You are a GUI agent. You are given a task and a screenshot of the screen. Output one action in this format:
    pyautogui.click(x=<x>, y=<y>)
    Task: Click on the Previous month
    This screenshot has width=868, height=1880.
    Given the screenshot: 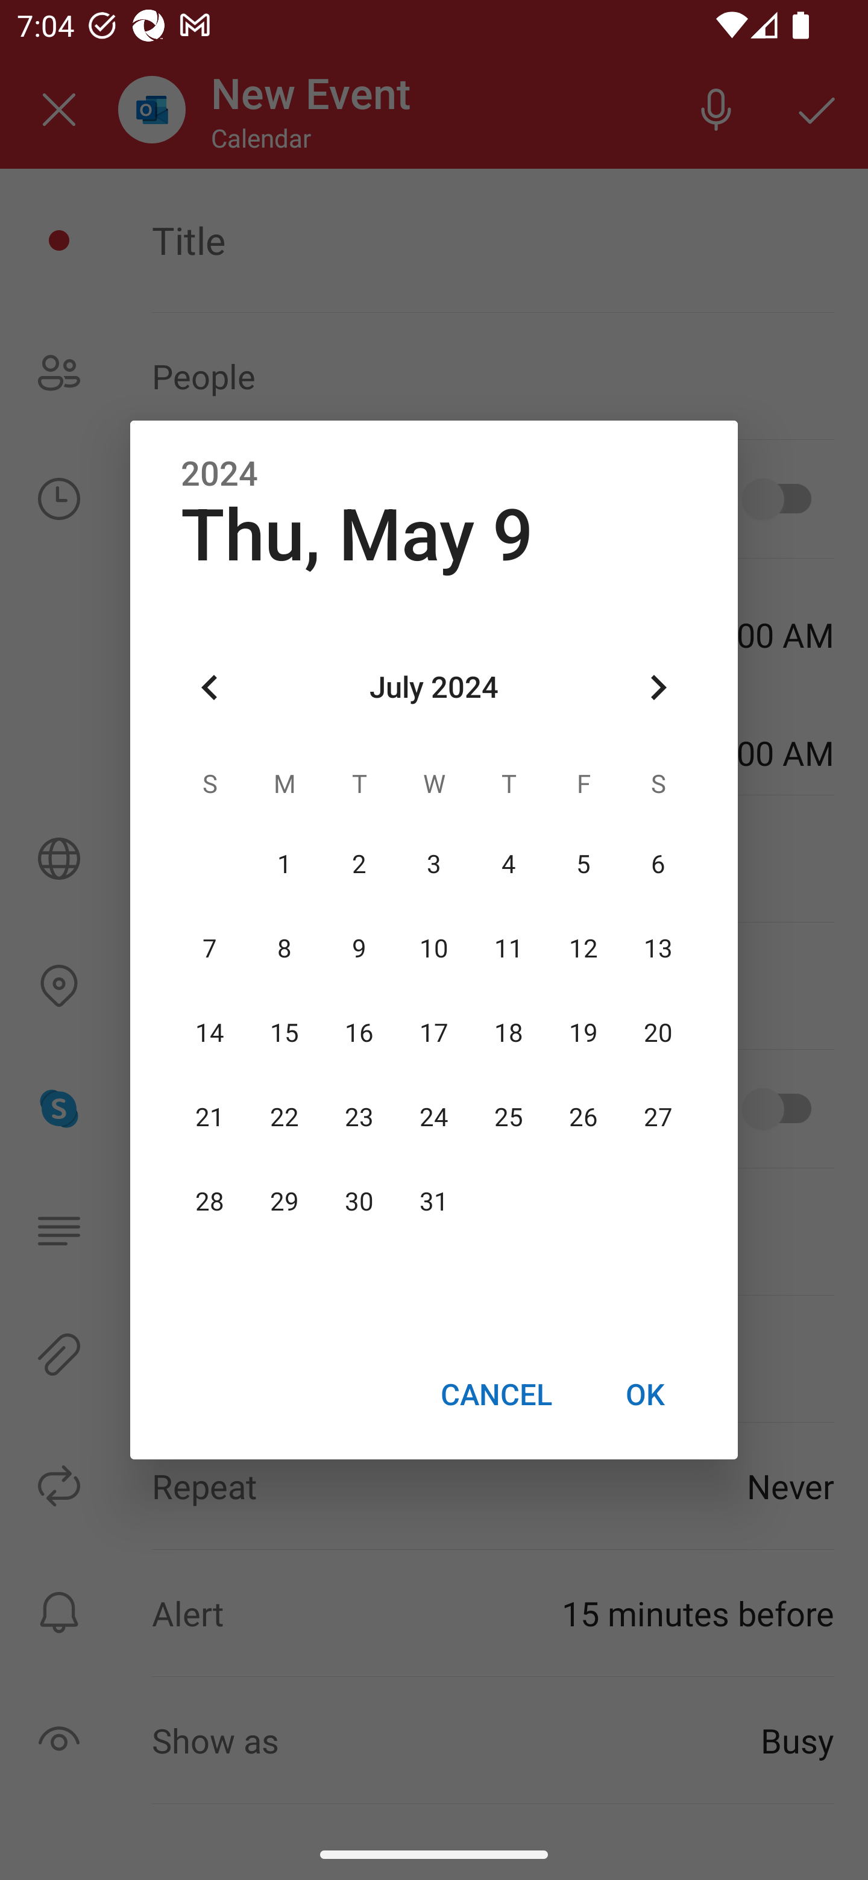 What is the action you would take?
    pyautogui.click(x=210, y=688)
    